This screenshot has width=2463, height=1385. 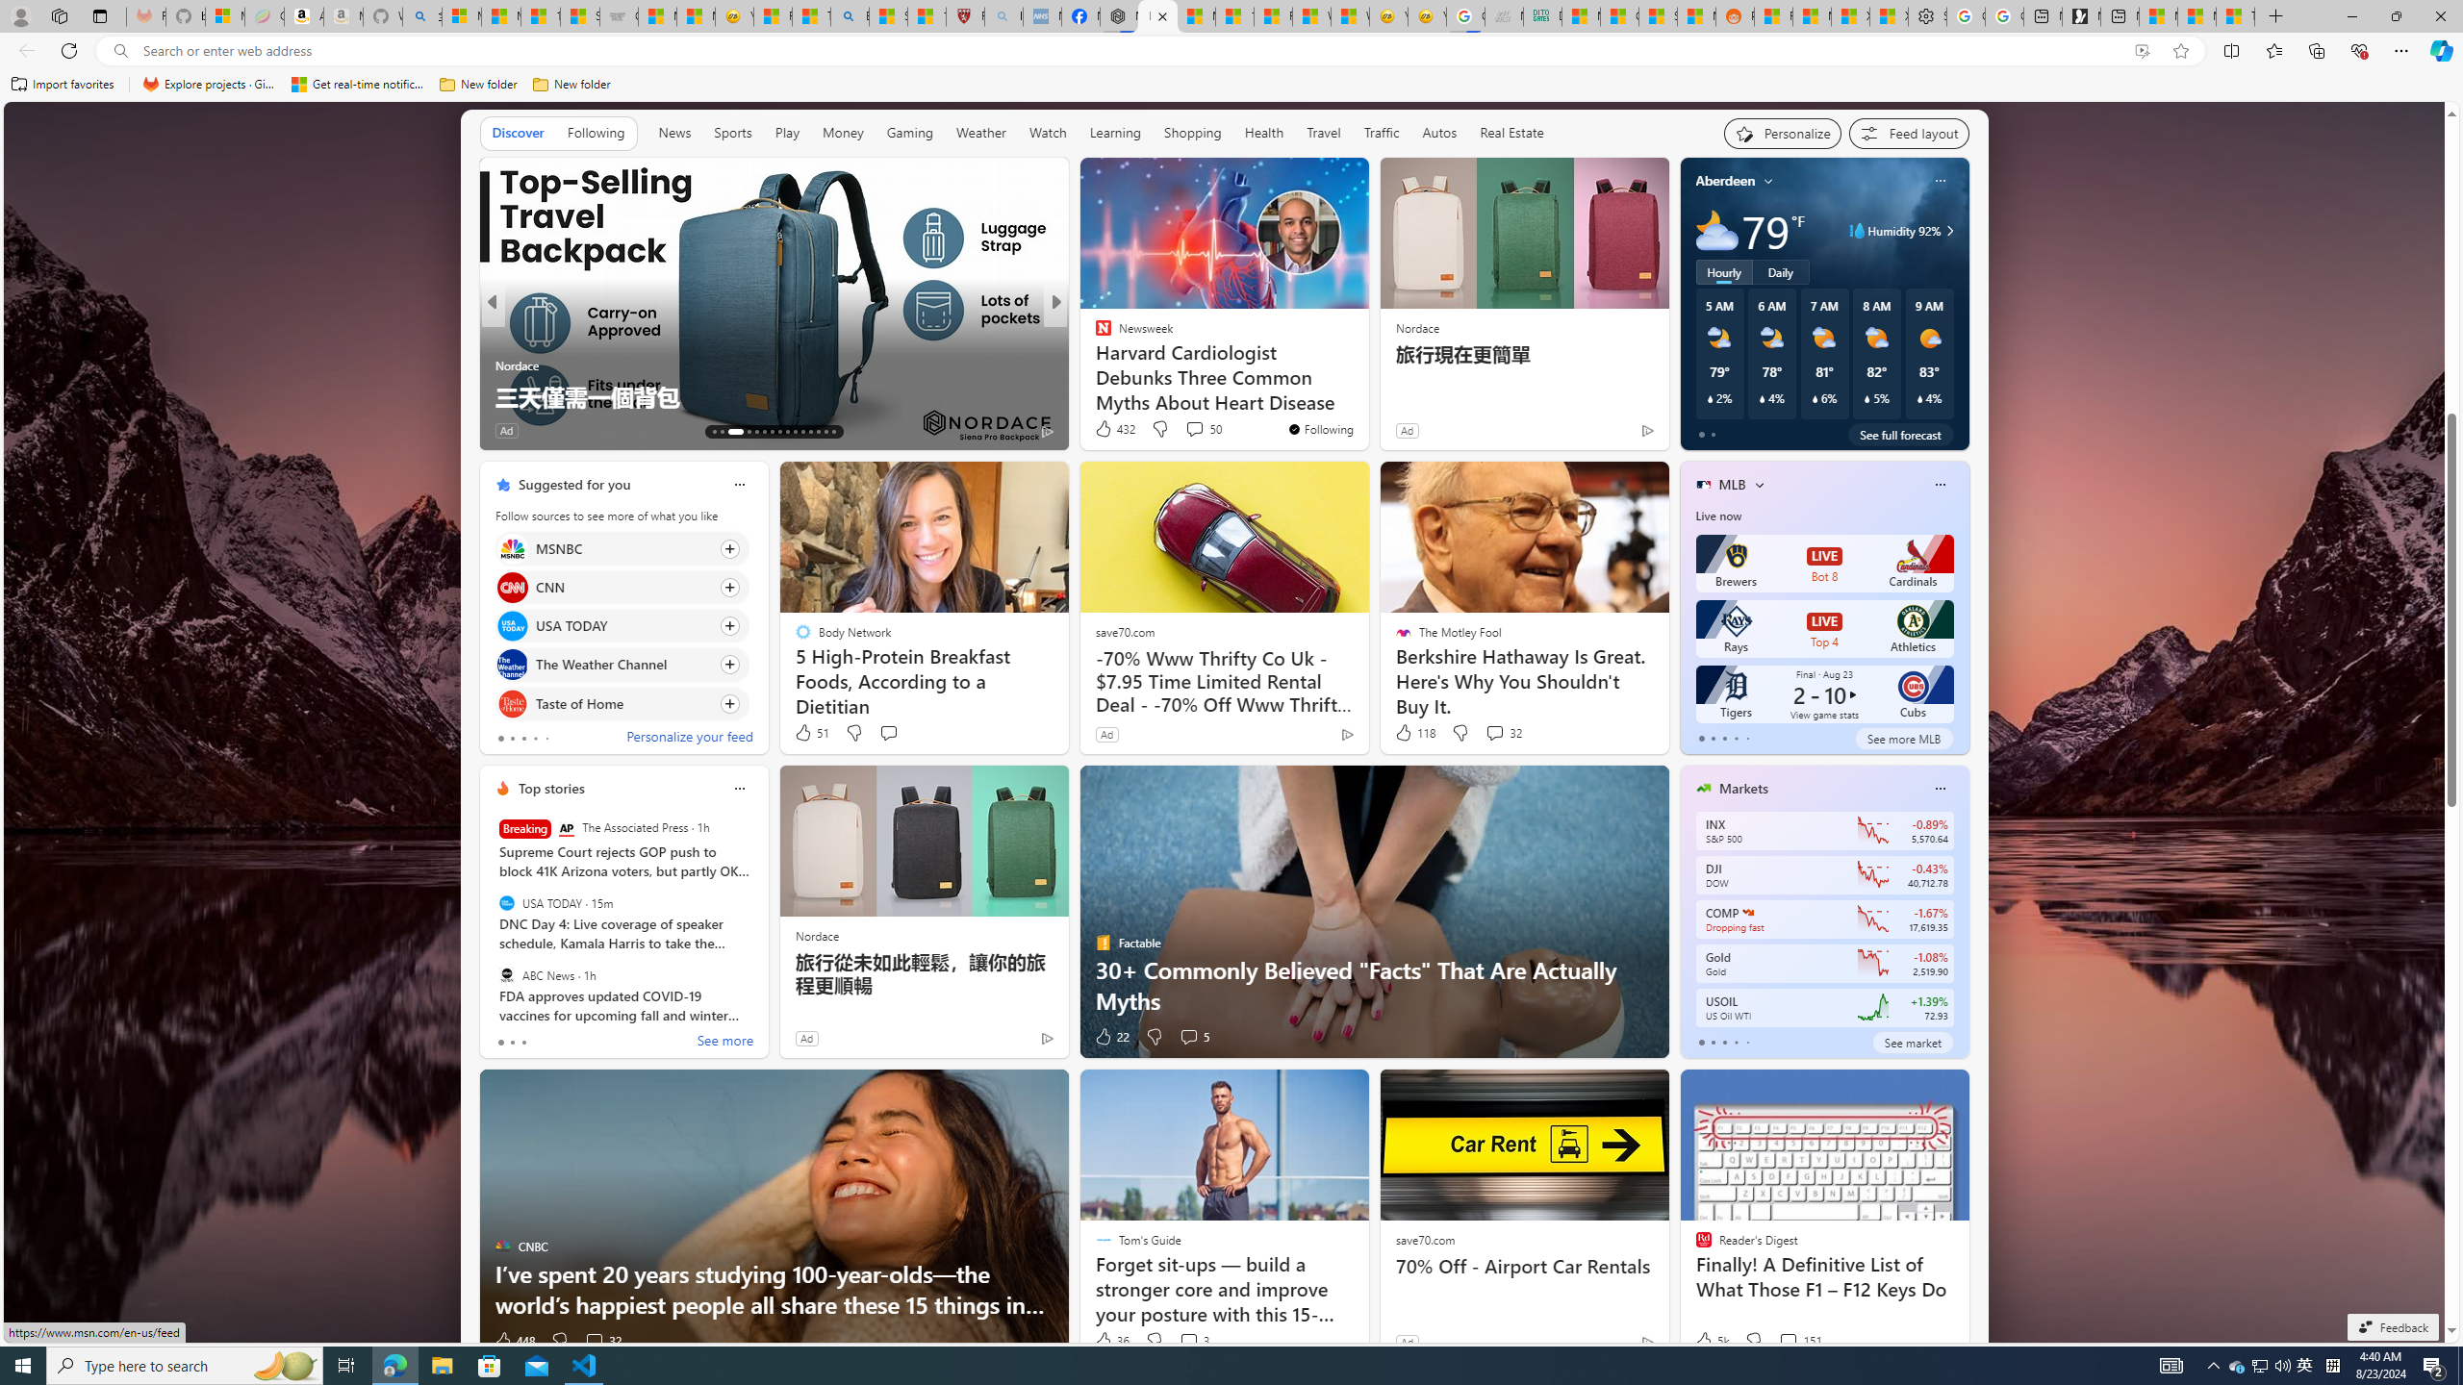 I want to click on View comments 12 Comment, so click(x=596, y=429).